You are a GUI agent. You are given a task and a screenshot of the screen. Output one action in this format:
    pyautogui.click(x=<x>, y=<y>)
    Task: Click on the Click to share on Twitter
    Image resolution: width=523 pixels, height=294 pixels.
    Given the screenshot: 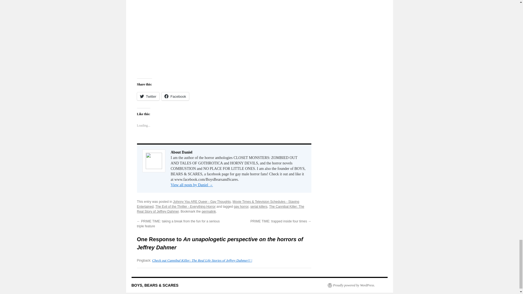 What is the action you would take?
    pyautogui.click(x=148, y=96)
    